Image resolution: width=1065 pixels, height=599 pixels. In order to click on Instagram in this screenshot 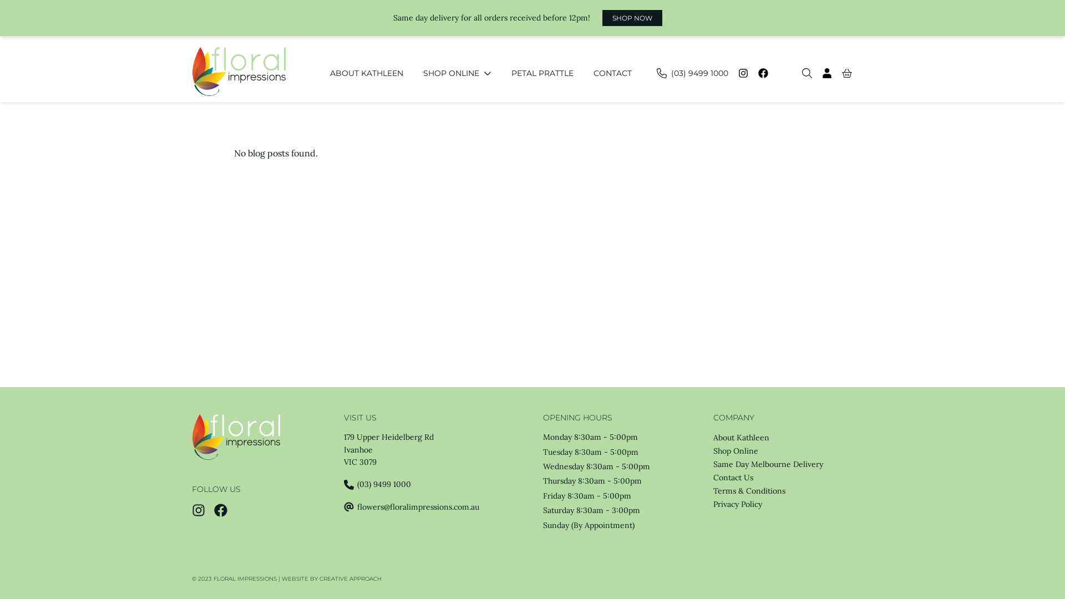, I will do `click(200, 514)`.